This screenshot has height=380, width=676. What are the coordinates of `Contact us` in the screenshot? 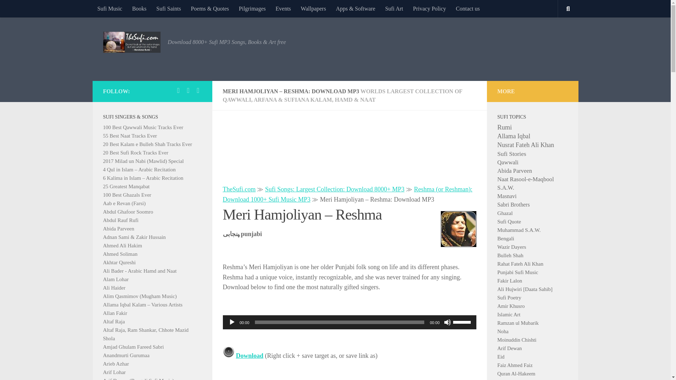 It's located at (468, 8).